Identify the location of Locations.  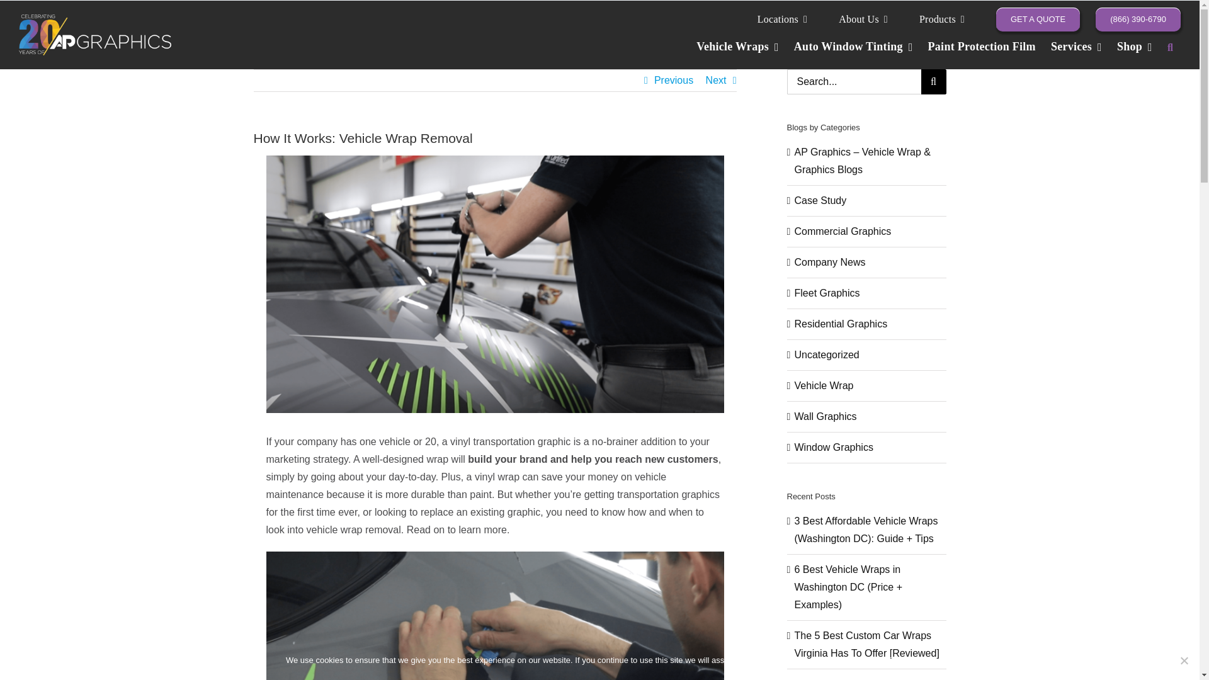
(782, 19).